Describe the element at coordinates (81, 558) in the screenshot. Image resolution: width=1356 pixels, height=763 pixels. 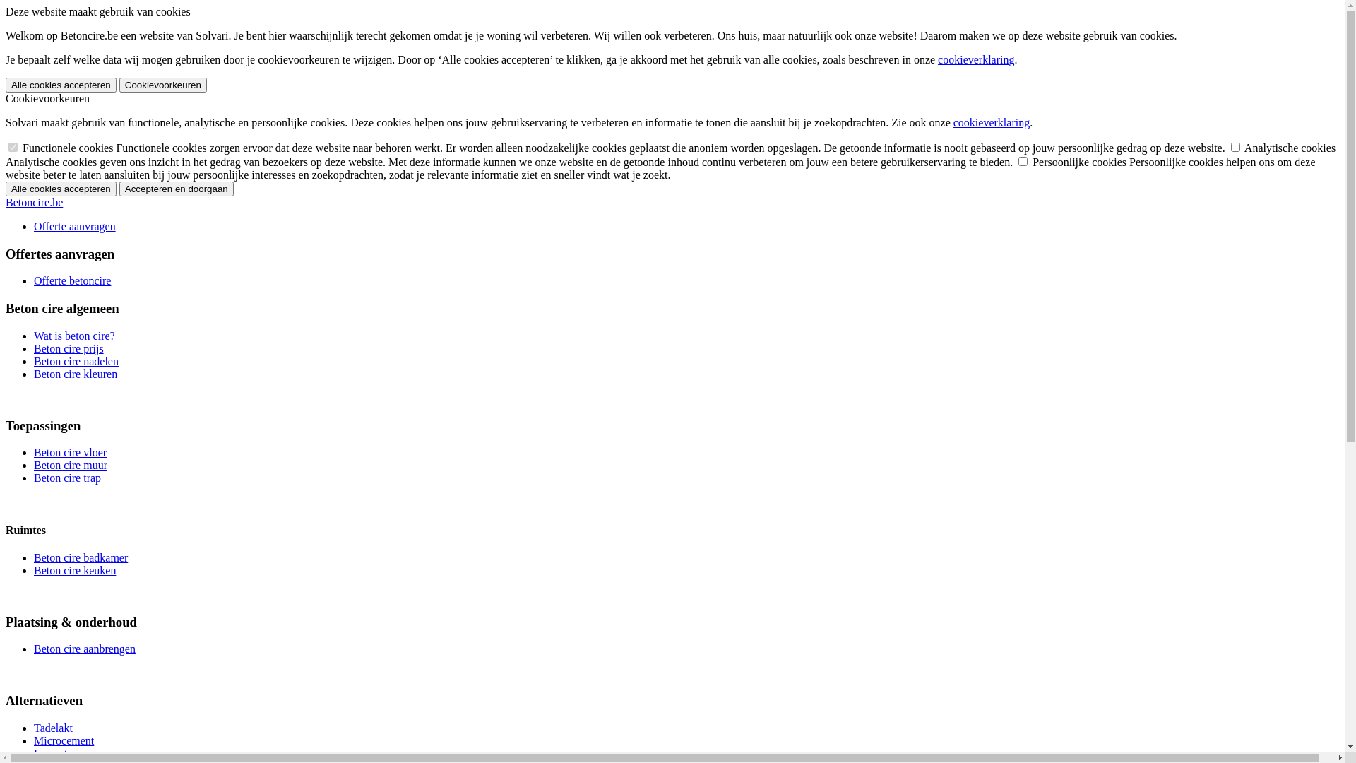
I see `Beton cire badkamer` at that location.